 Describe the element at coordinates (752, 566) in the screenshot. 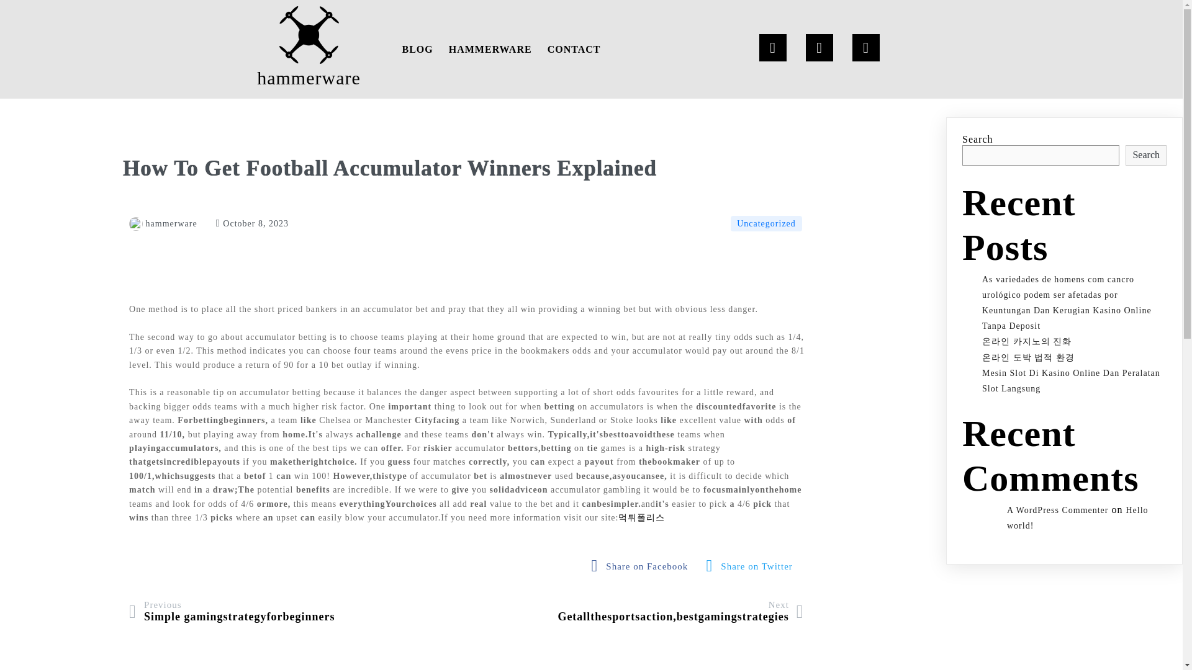

I see `Keuntungan Dan Kerugian Kasino Online Tanpa Deposit` at that location.